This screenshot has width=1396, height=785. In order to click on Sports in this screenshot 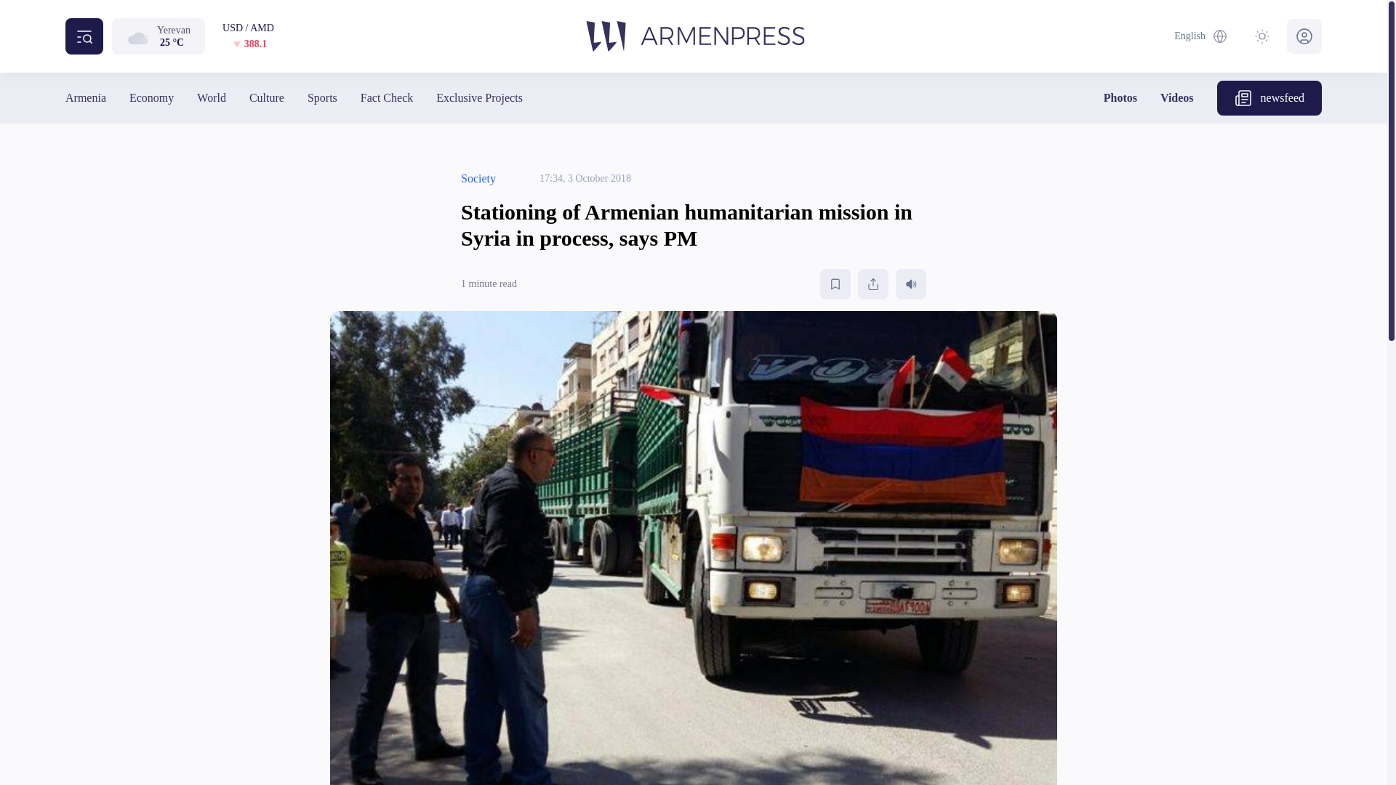, I will do `click(322, 97)`.